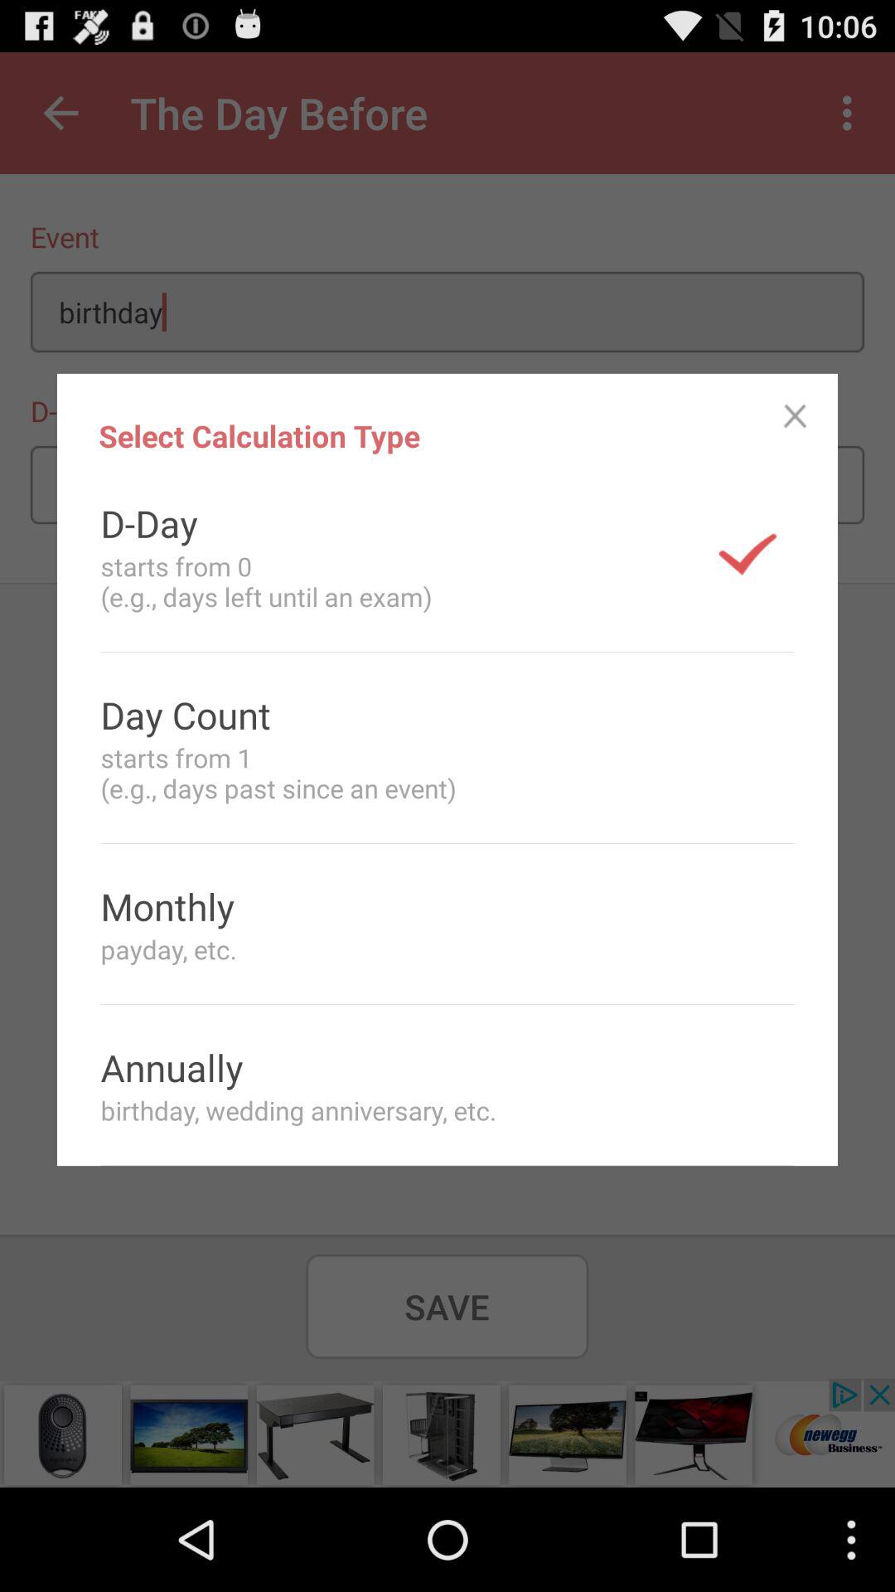 The height and width of the screenshot is (1592, 895). I want to click on launch item next to the select calculation type, so click(796, 416).